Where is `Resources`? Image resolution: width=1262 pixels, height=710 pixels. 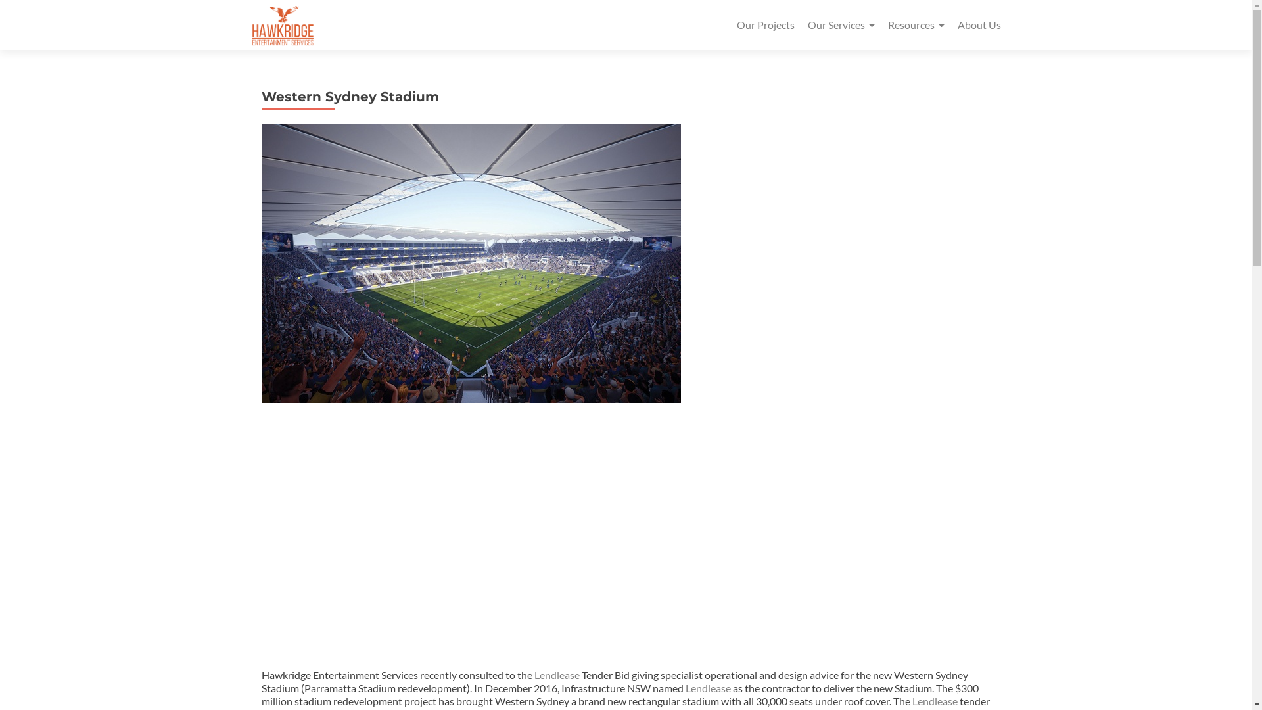 Resources is located at coordinates (916, 25).